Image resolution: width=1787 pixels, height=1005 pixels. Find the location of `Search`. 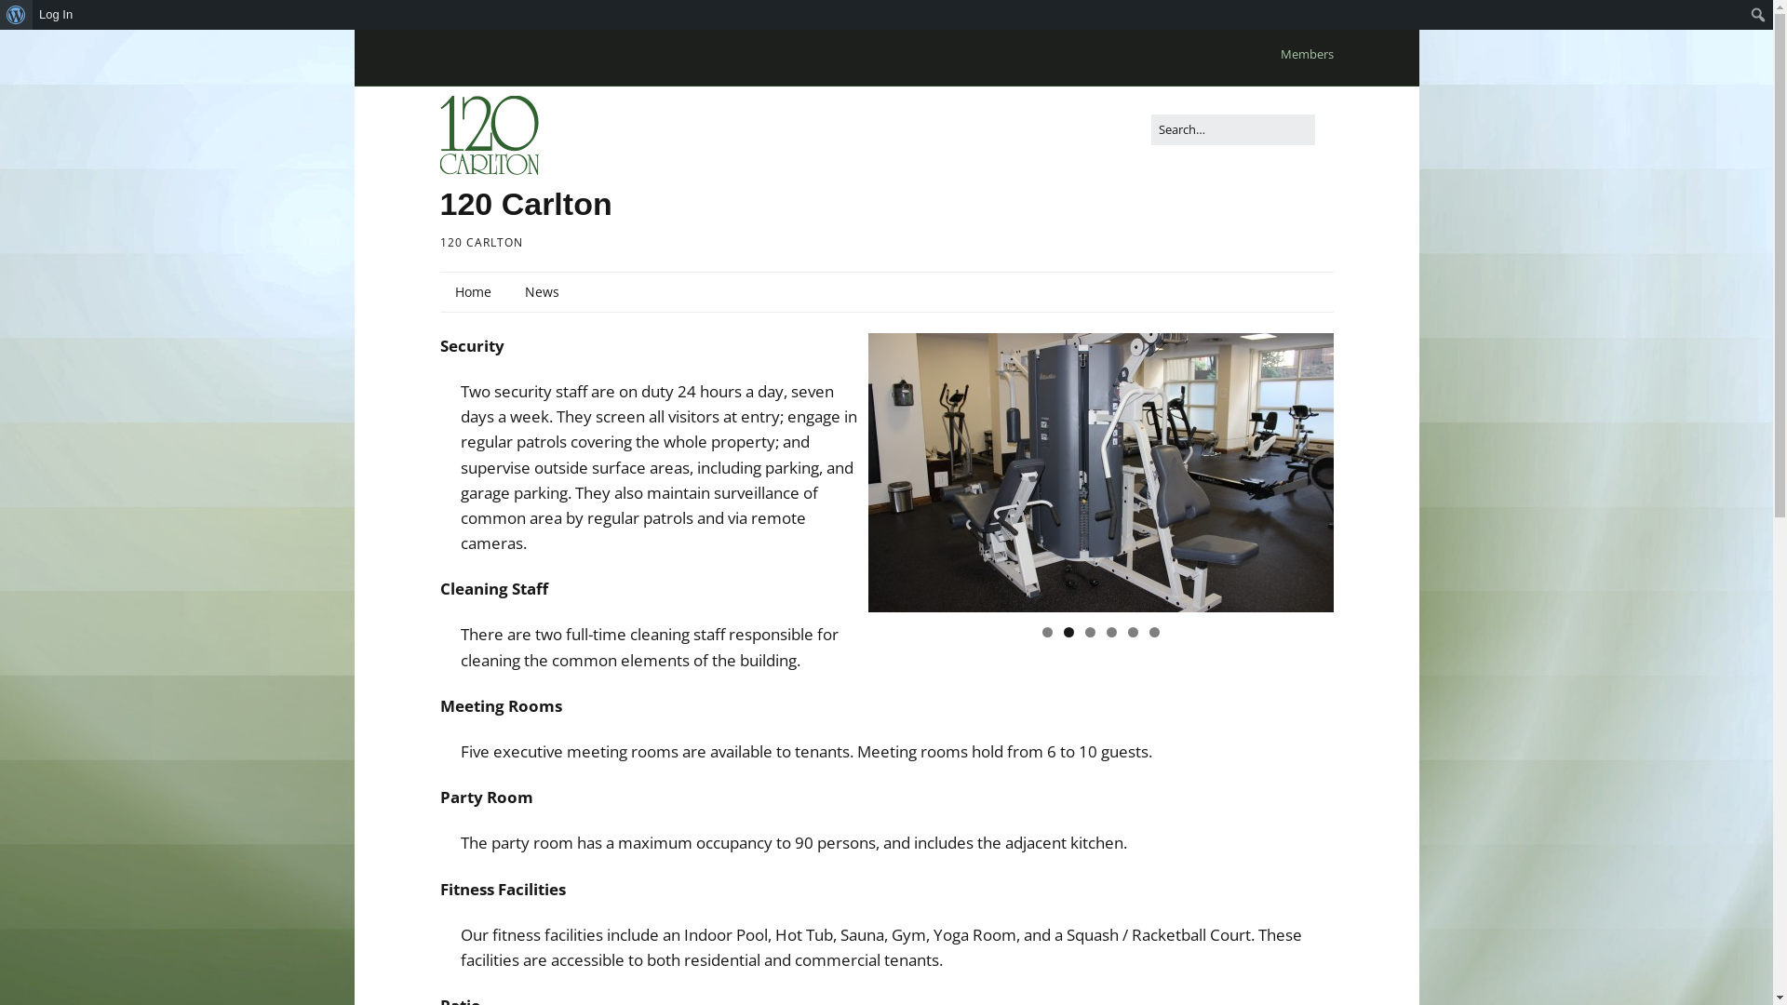

Search is located at coordinates (19, 15).